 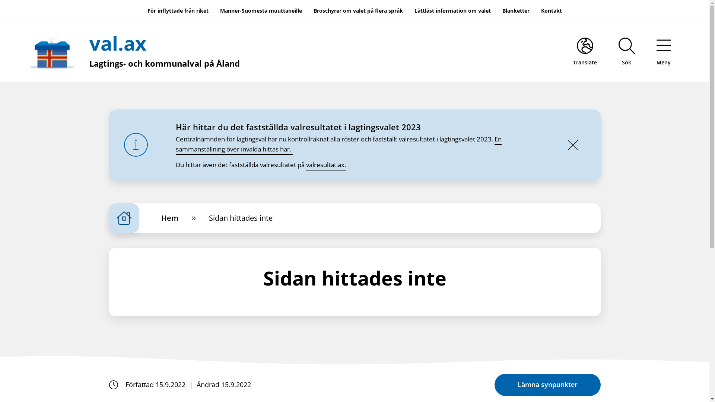 What do you see at coordinates (326, 165) in the screenshot?
I see `valresultat.ax.` at bounding box center [326, 165].